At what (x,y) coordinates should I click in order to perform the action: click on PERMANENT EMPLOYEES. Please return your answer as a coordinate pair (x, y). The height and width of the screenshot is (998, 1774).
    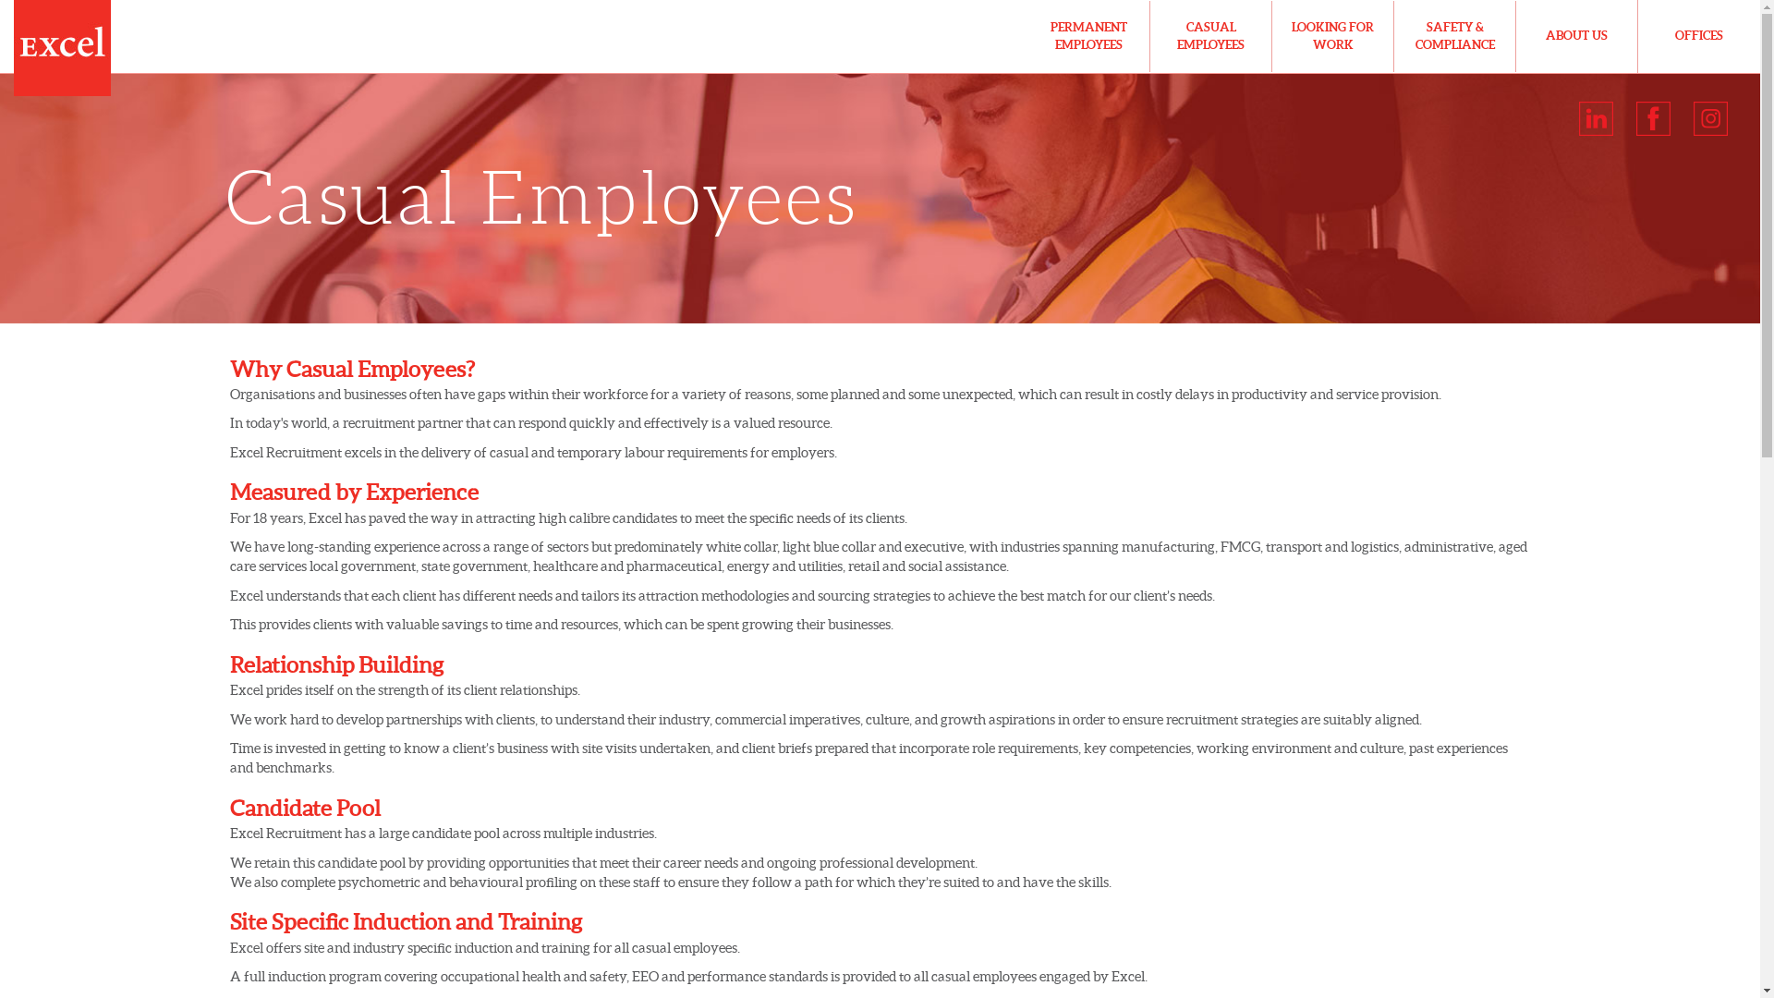
    Looking at the image, I should click on (1088, 36).